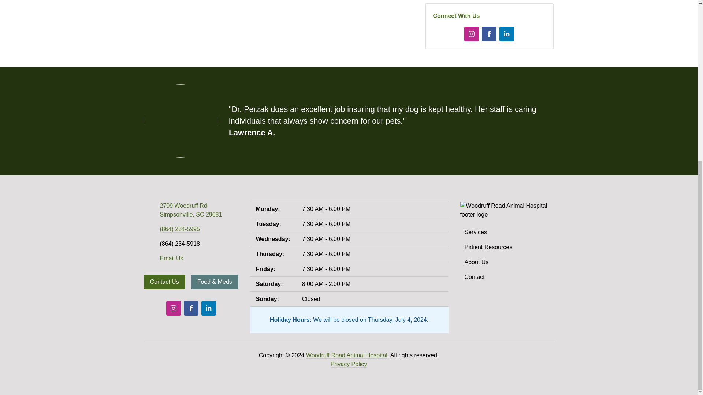  What do you see at coordinates (506, 34) in the screenshot?
I see `LinkedIn` at bounding box center [506, 34].